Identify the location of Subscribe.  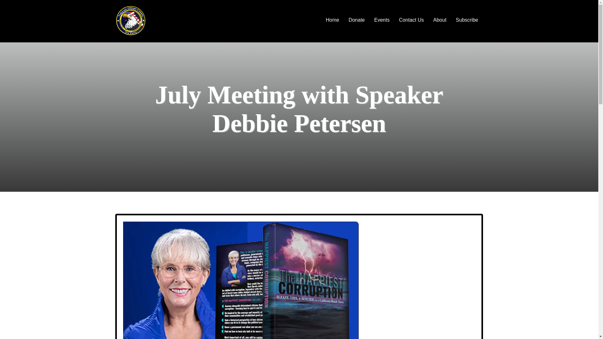
(469, 19).